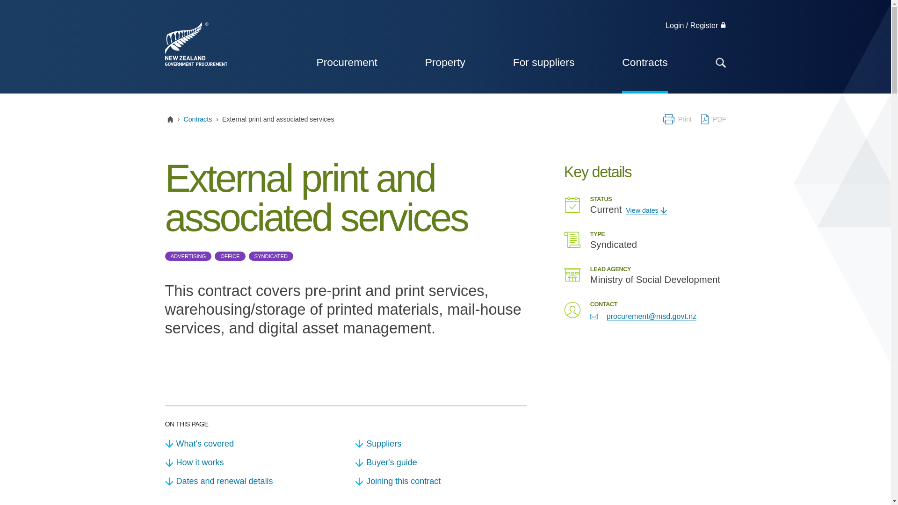  What do you see at coordinates (42, 1) in the screenshot?
I see `Skip to main content` at bounding box center [42, 1].